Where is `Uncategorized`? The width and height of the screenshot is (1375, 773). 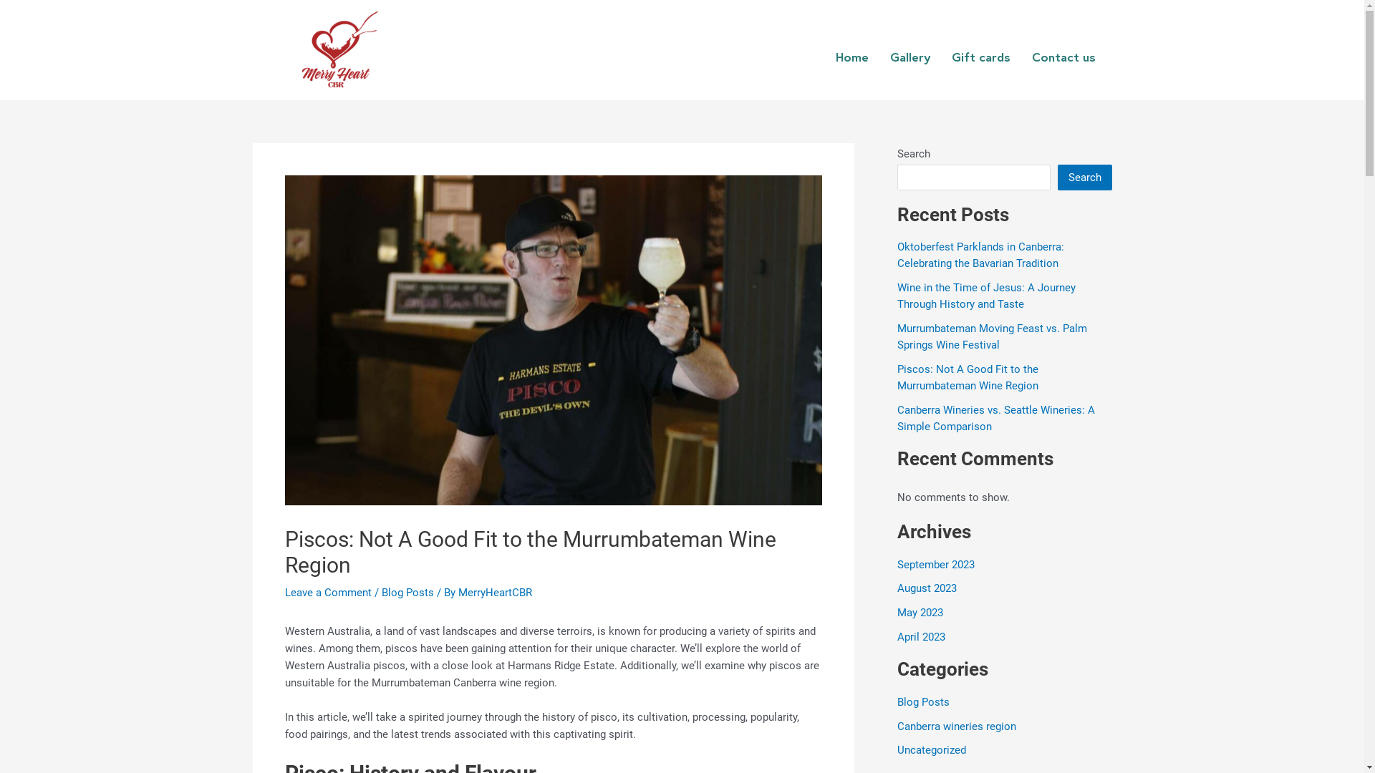 Uncategorized is located at coordinates (931, 750).